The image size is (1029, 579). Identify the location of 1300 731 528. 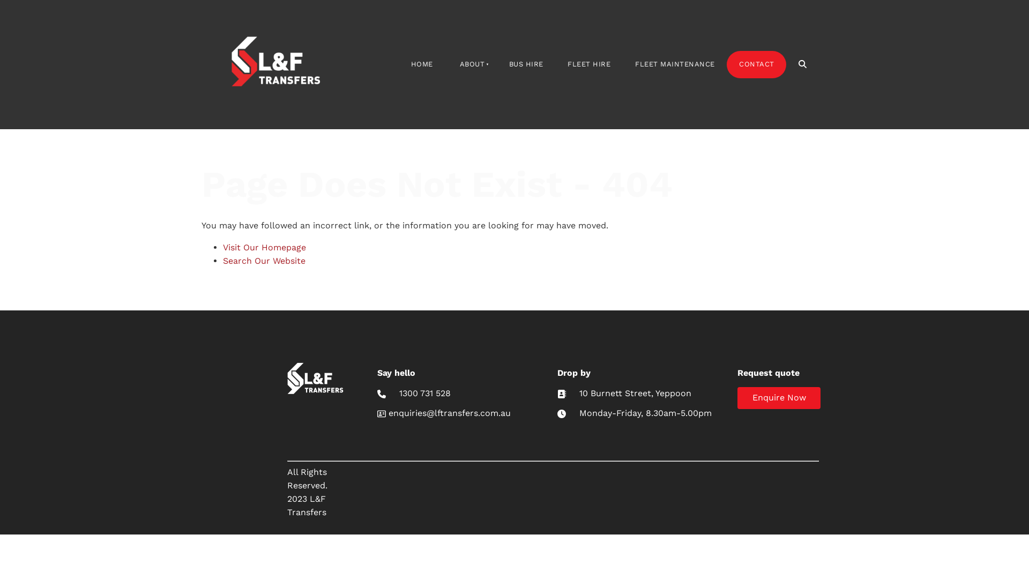
(425, 394).